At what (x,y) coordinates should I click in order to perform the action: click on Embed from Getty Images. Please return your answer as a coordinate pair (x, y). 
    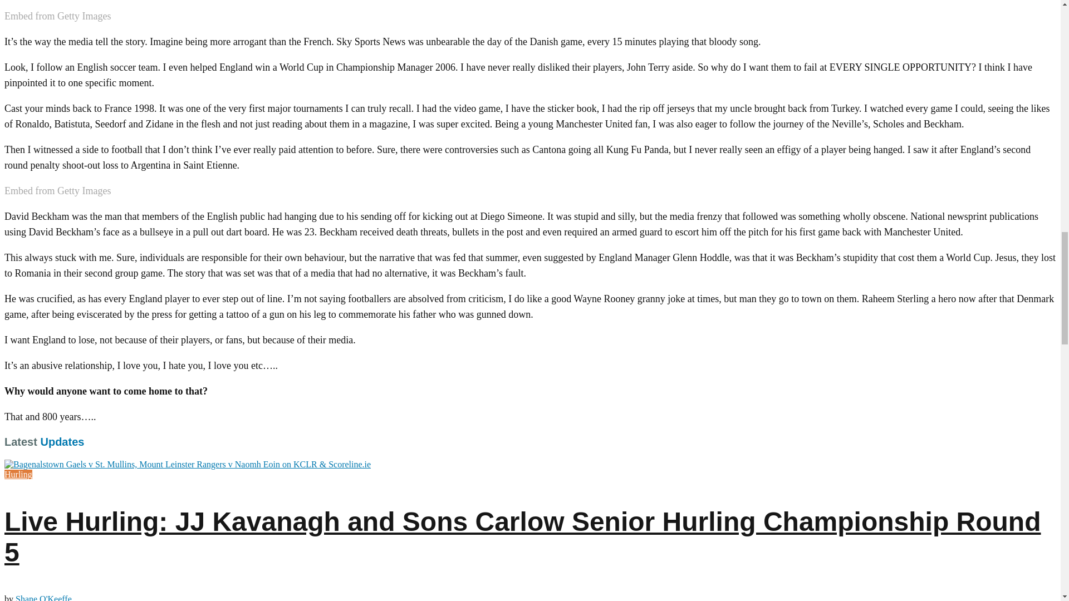
    Looking at the image, I should click on (57, 191).